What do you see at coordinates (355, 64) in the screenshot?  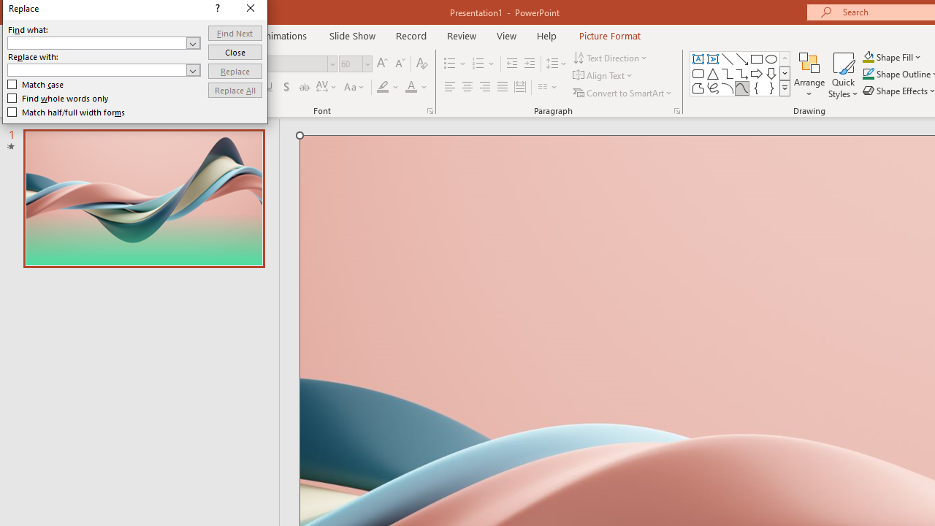 I see `Font Size` at bounding box center [355, 64].